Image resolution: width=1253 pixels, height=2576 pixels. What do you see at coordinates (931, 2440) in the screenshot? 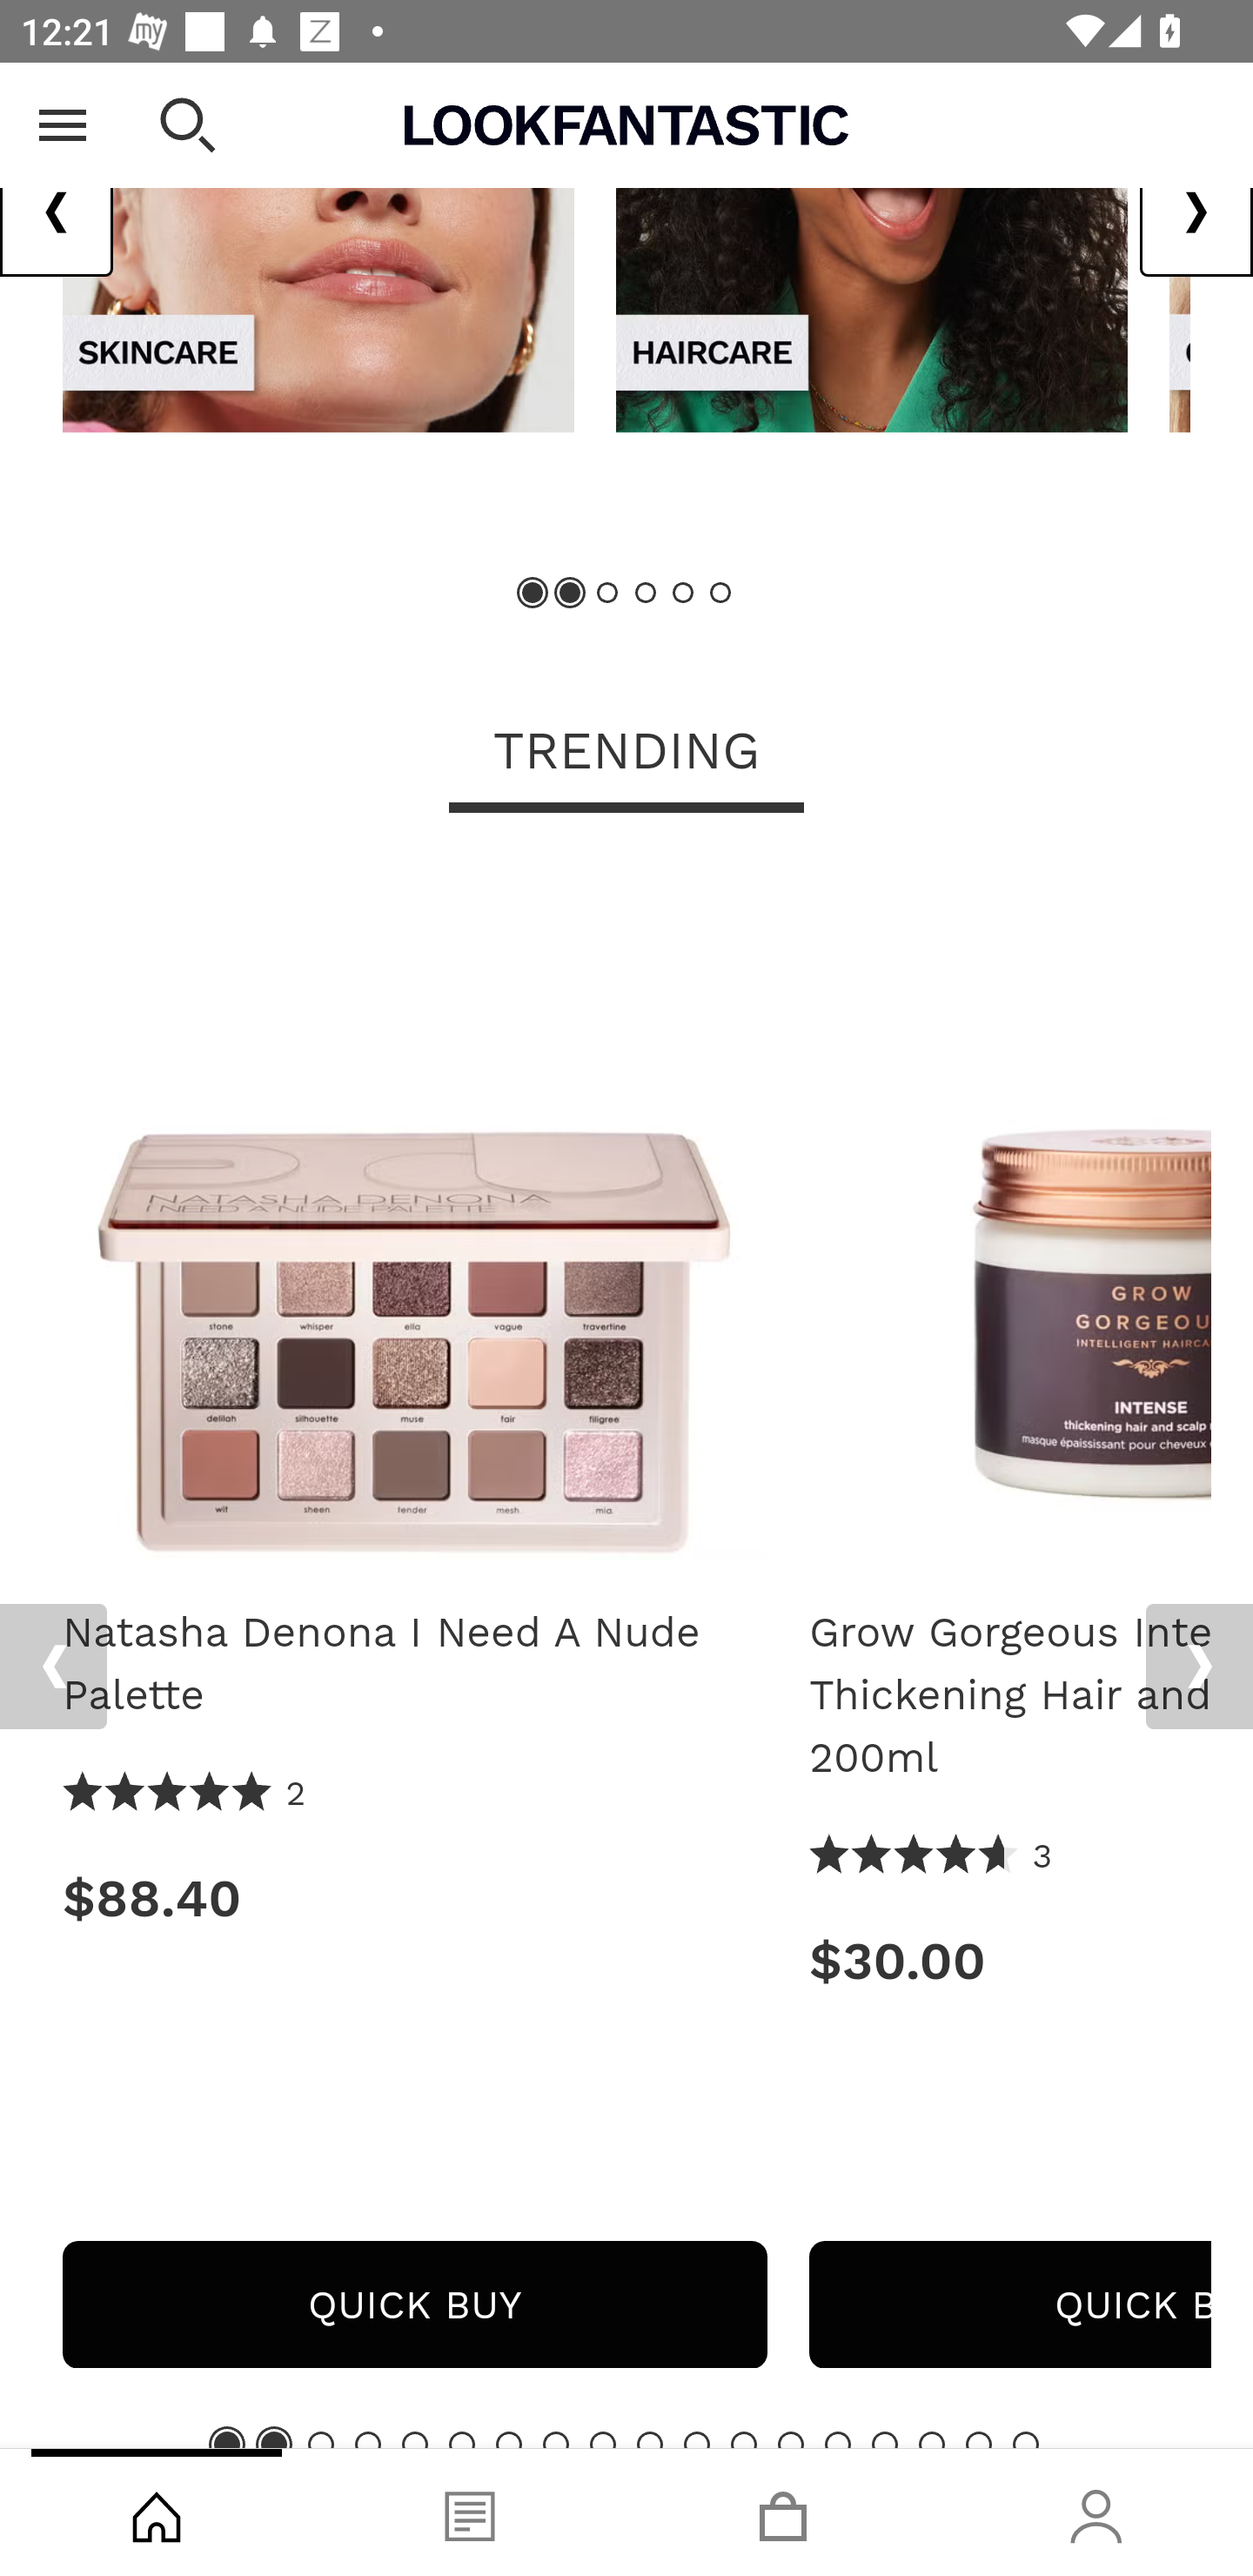
I see `Slide 16` at bounding box center [931, 2440].